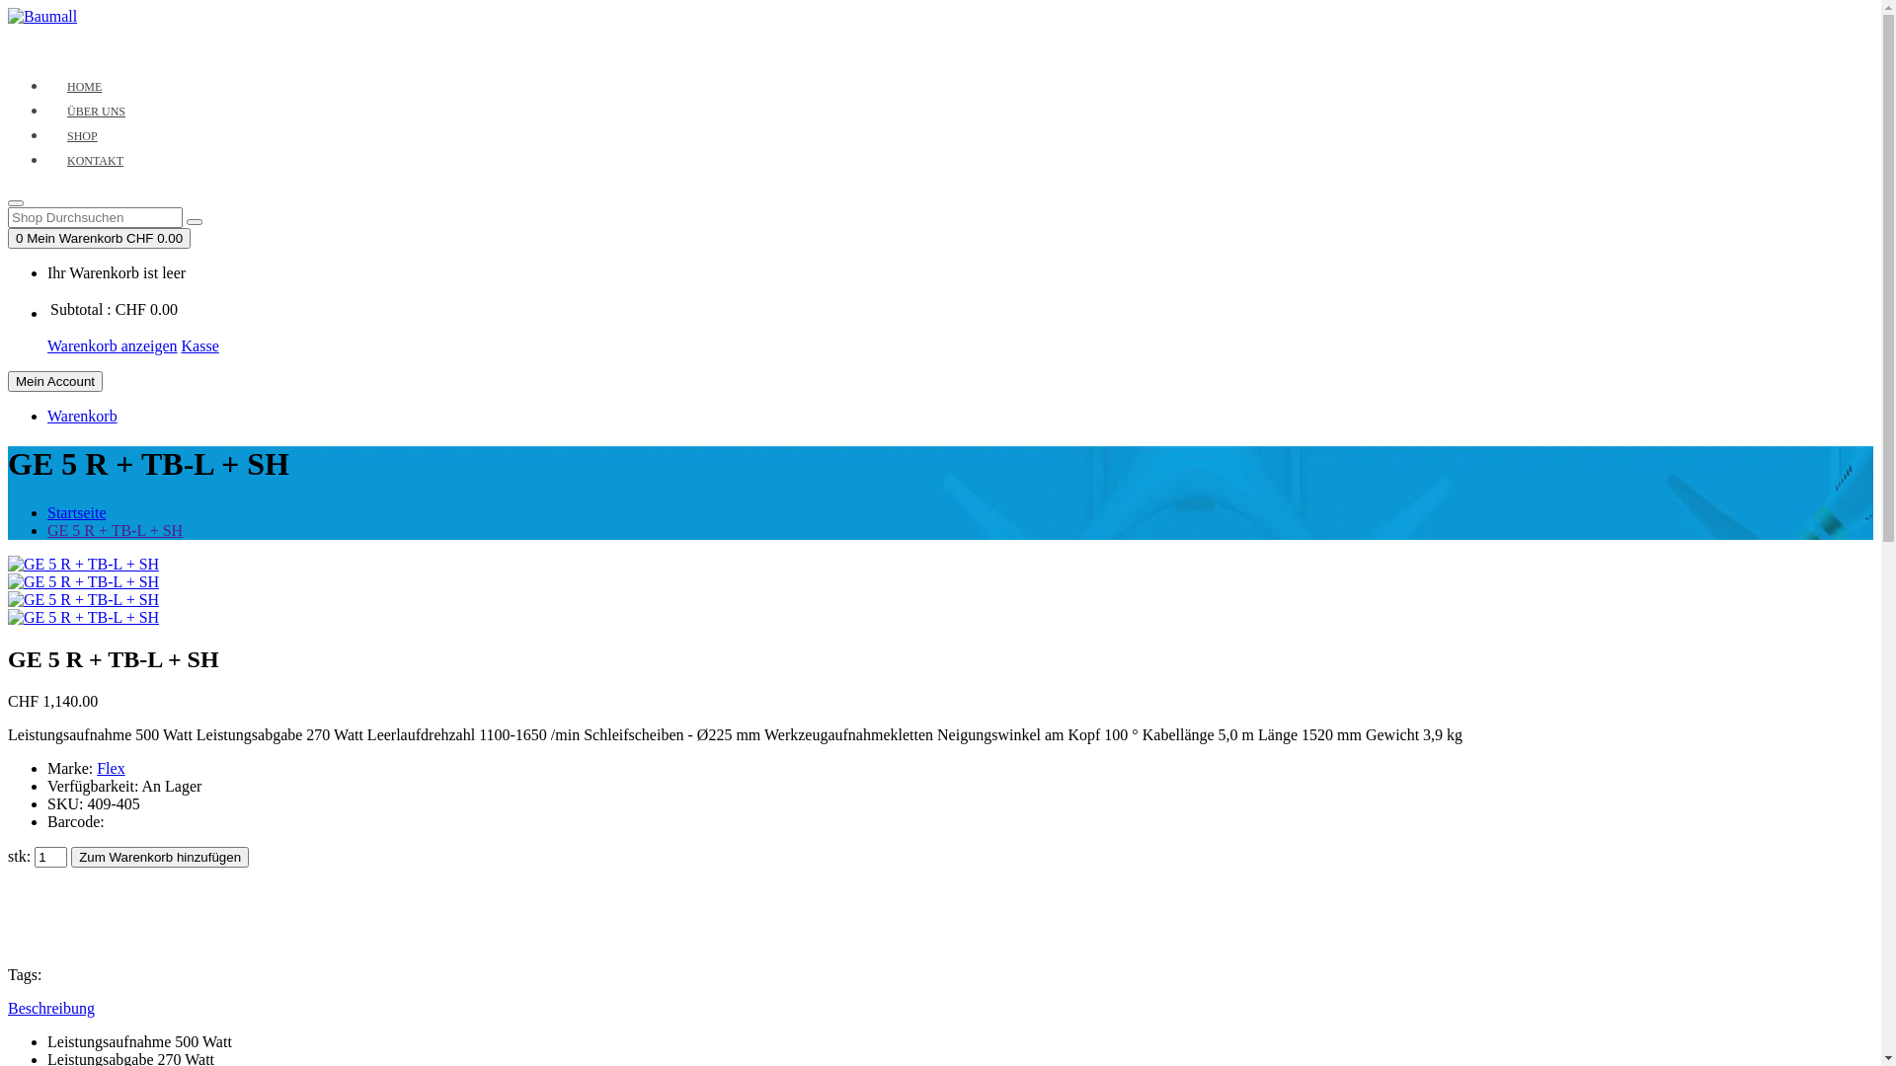  Describe the element at coordinates (83, 582) in the screenshot. I see `GE 5 R + TB-L + SH` at that location.